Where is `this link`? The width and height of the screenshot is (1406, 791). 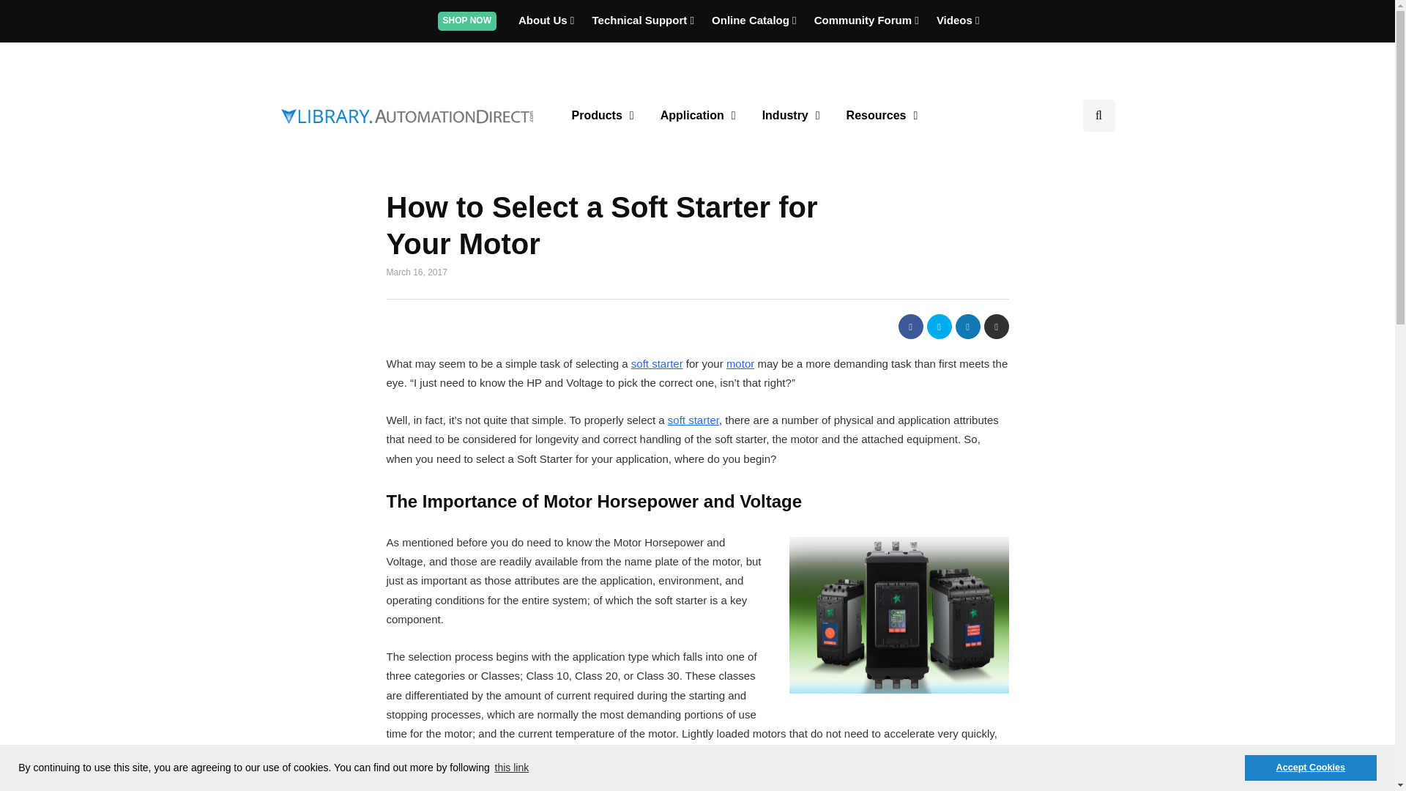 this link is located at coordinates (512, 768).